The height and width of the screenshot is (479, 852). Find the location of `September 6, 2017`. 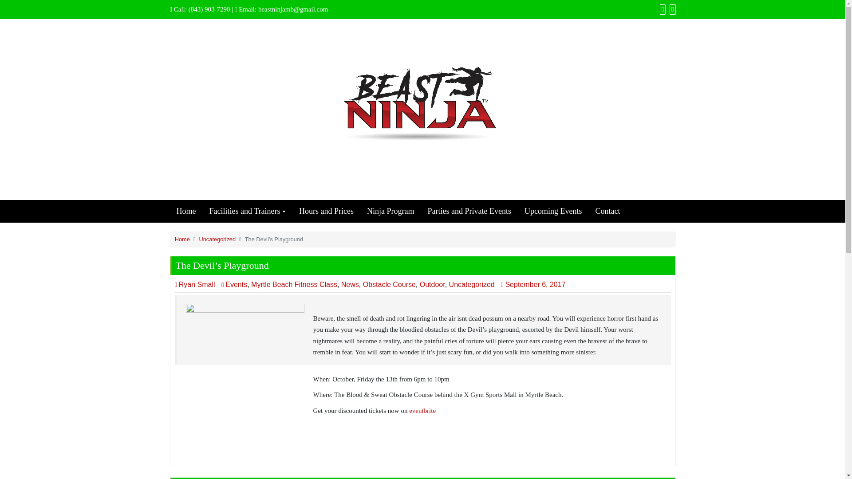

September 6, 2017 is located at coordinates (535, 284).